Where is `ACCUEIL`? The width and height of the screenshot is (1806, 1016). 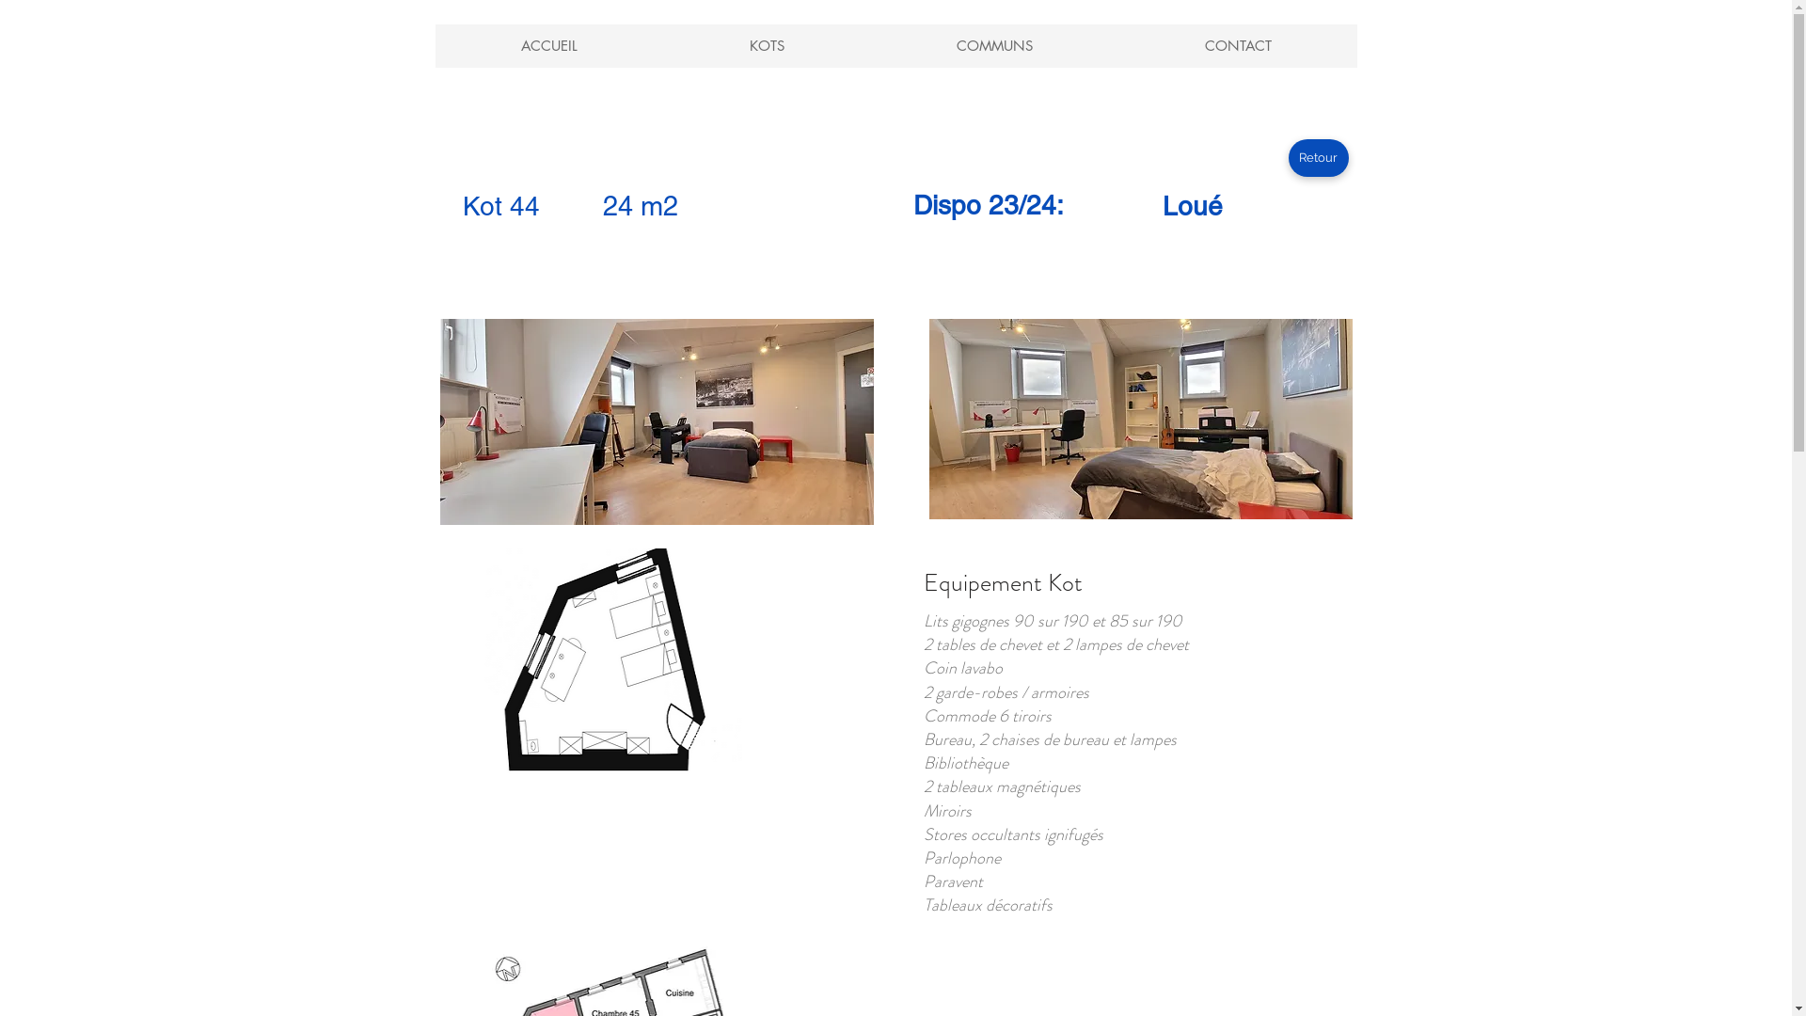 ACCUEIL is located at coordinates (548, 46).